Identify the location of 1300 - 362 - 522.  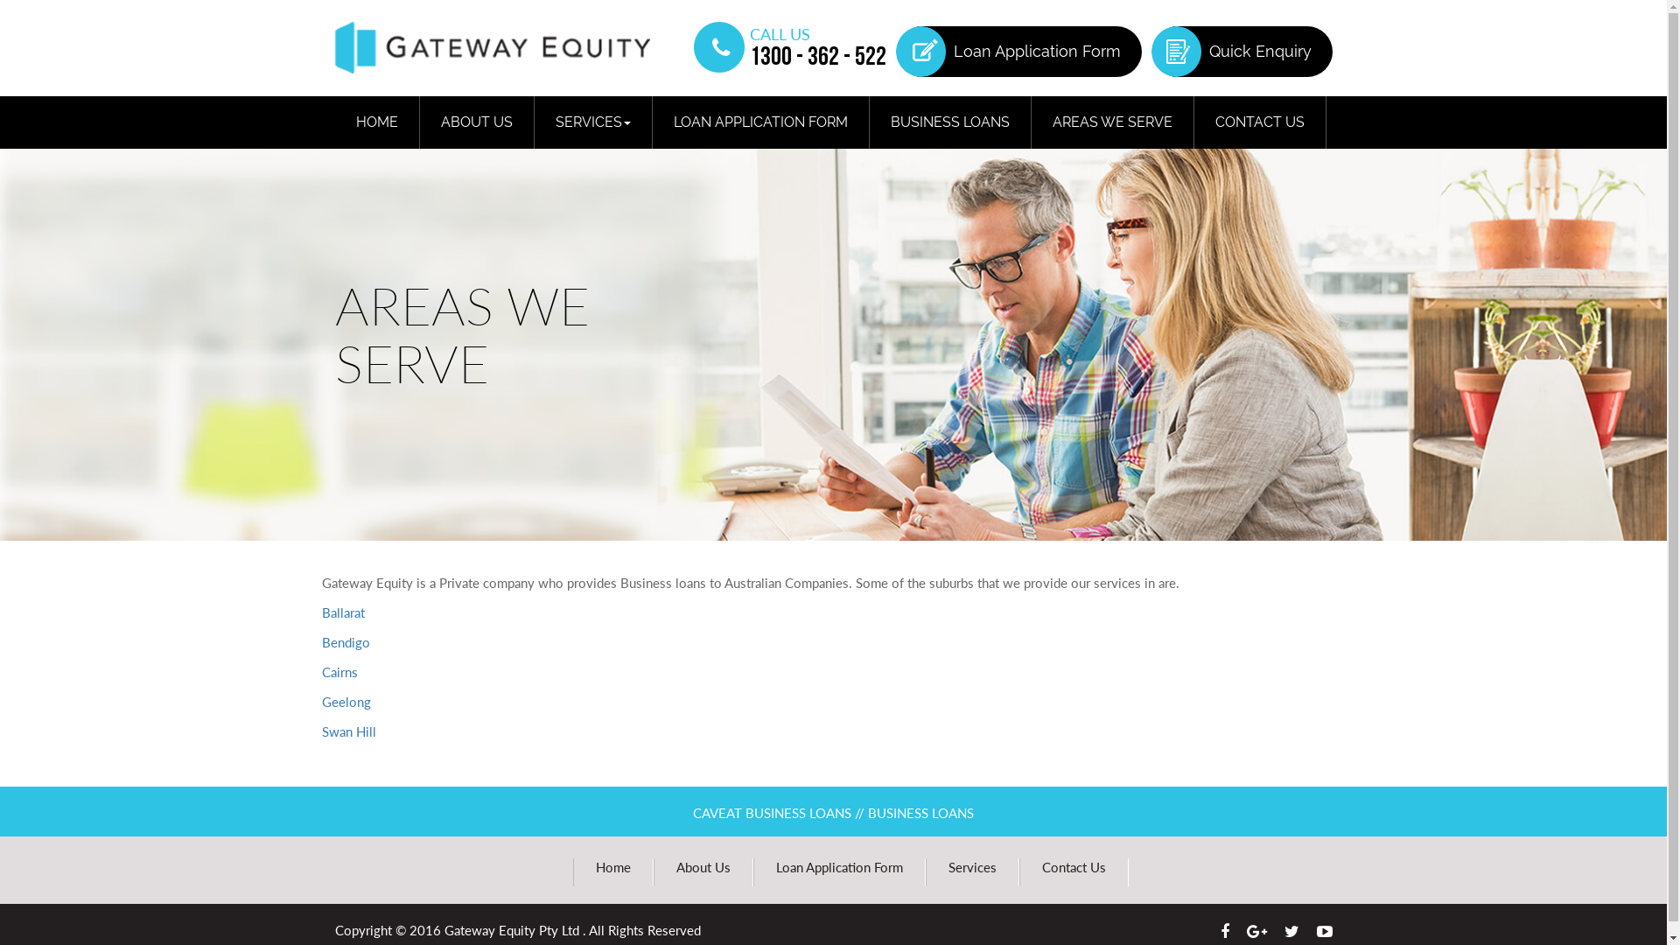
(818, 58).